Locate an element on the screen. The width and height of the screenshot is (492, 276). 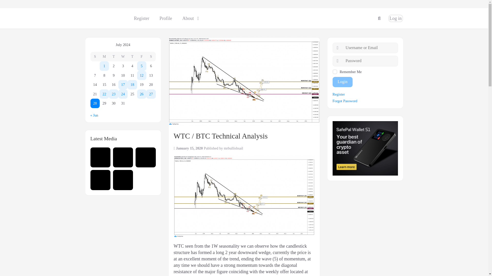
22 is located at coordinates (166, 18).